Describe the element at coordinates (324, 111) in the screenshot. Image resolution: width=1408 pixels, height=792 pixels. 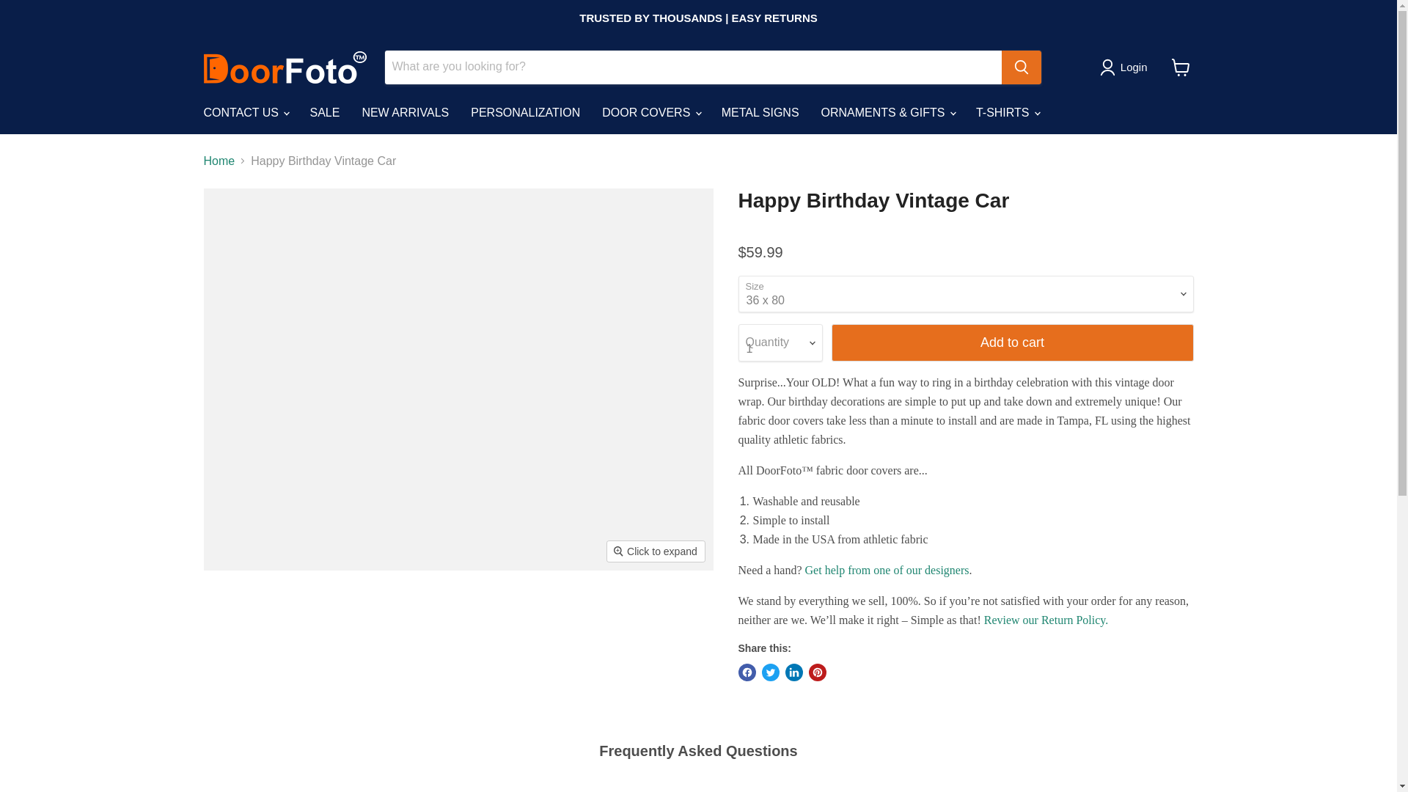
I see `SALE` at that location.